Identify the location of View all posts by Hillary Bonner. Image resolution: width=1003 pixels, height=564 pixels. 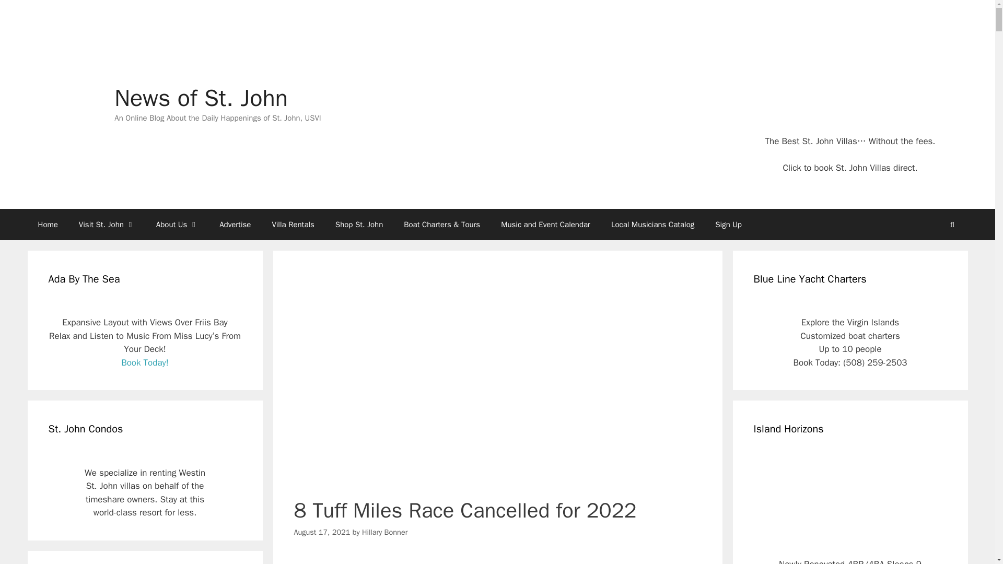
(384, 532).